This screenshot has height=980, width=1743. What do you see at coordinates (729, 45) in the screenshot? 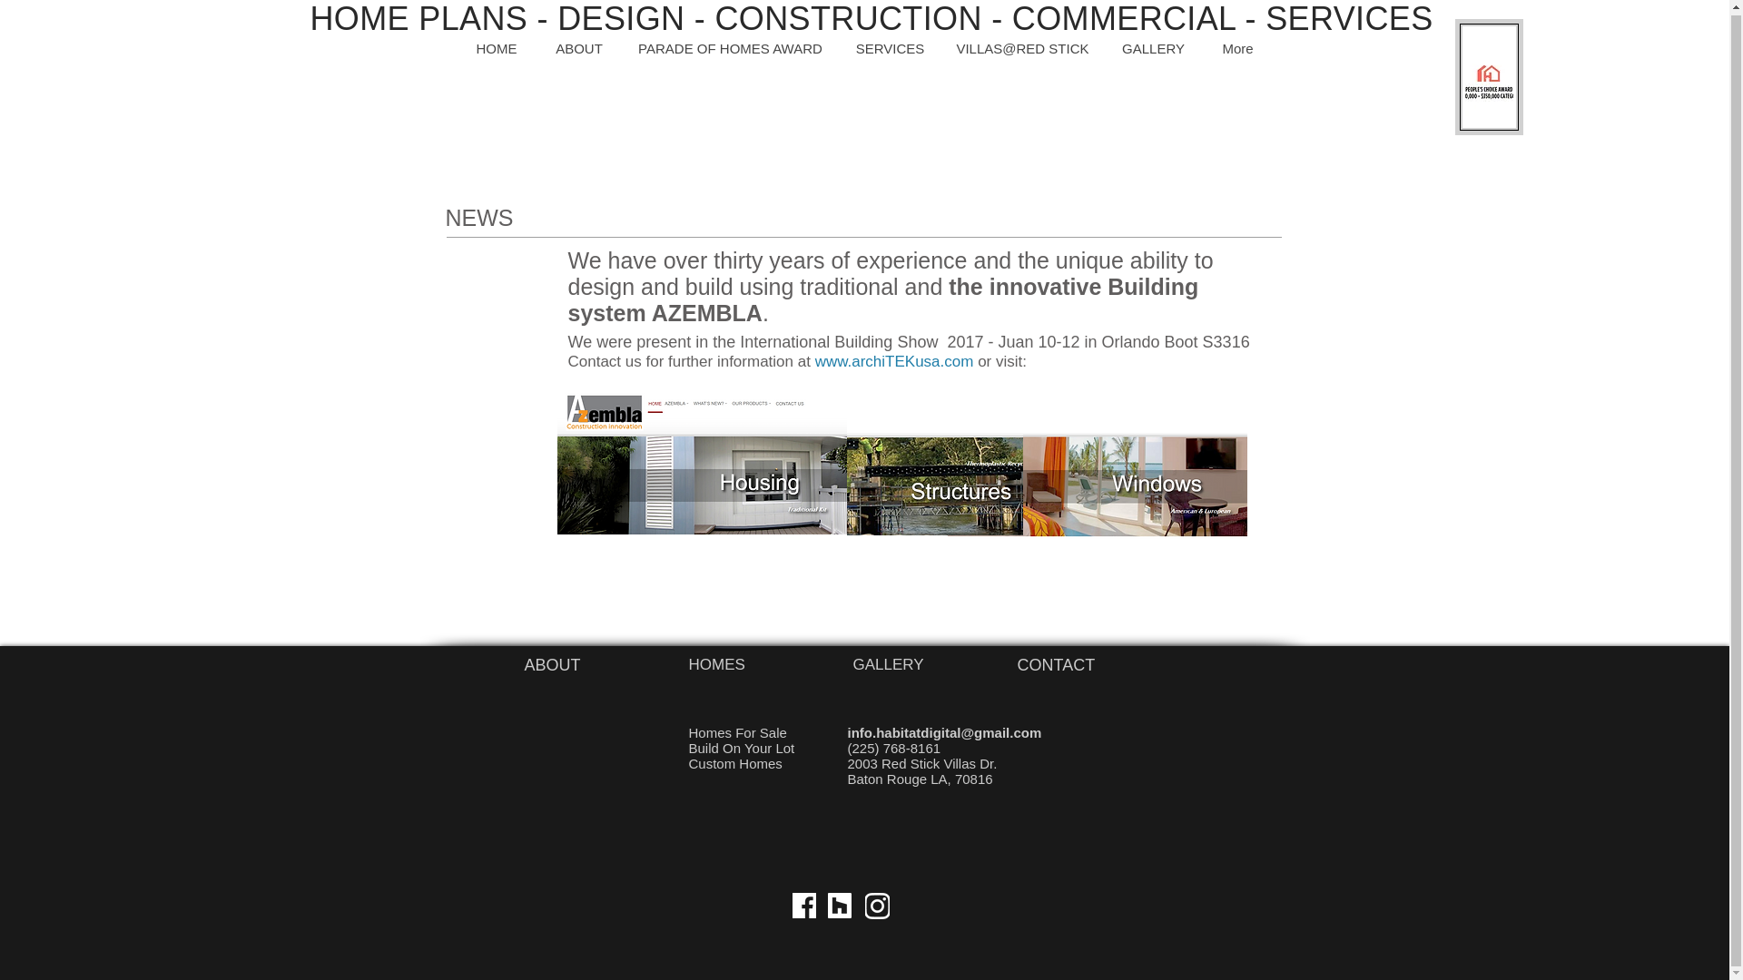
I see `PARADE OF HOMES AWARD` at bounding box center [729, 45].